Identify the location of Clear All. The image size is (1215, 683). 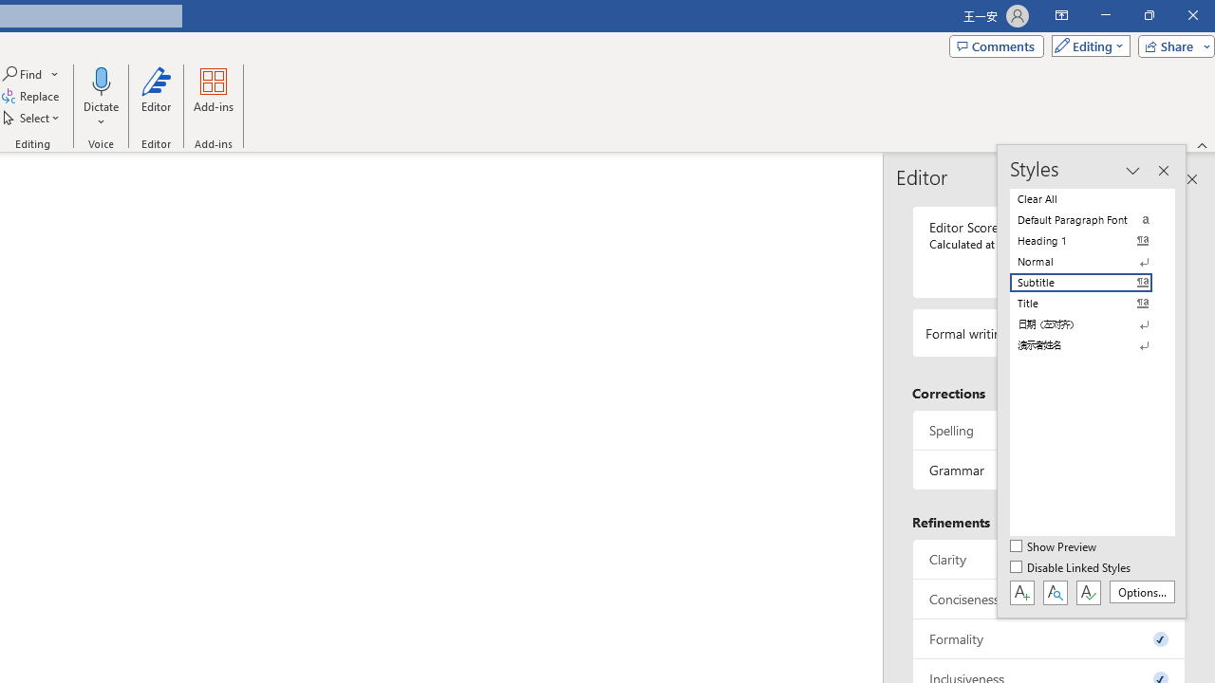
(1092, 199).